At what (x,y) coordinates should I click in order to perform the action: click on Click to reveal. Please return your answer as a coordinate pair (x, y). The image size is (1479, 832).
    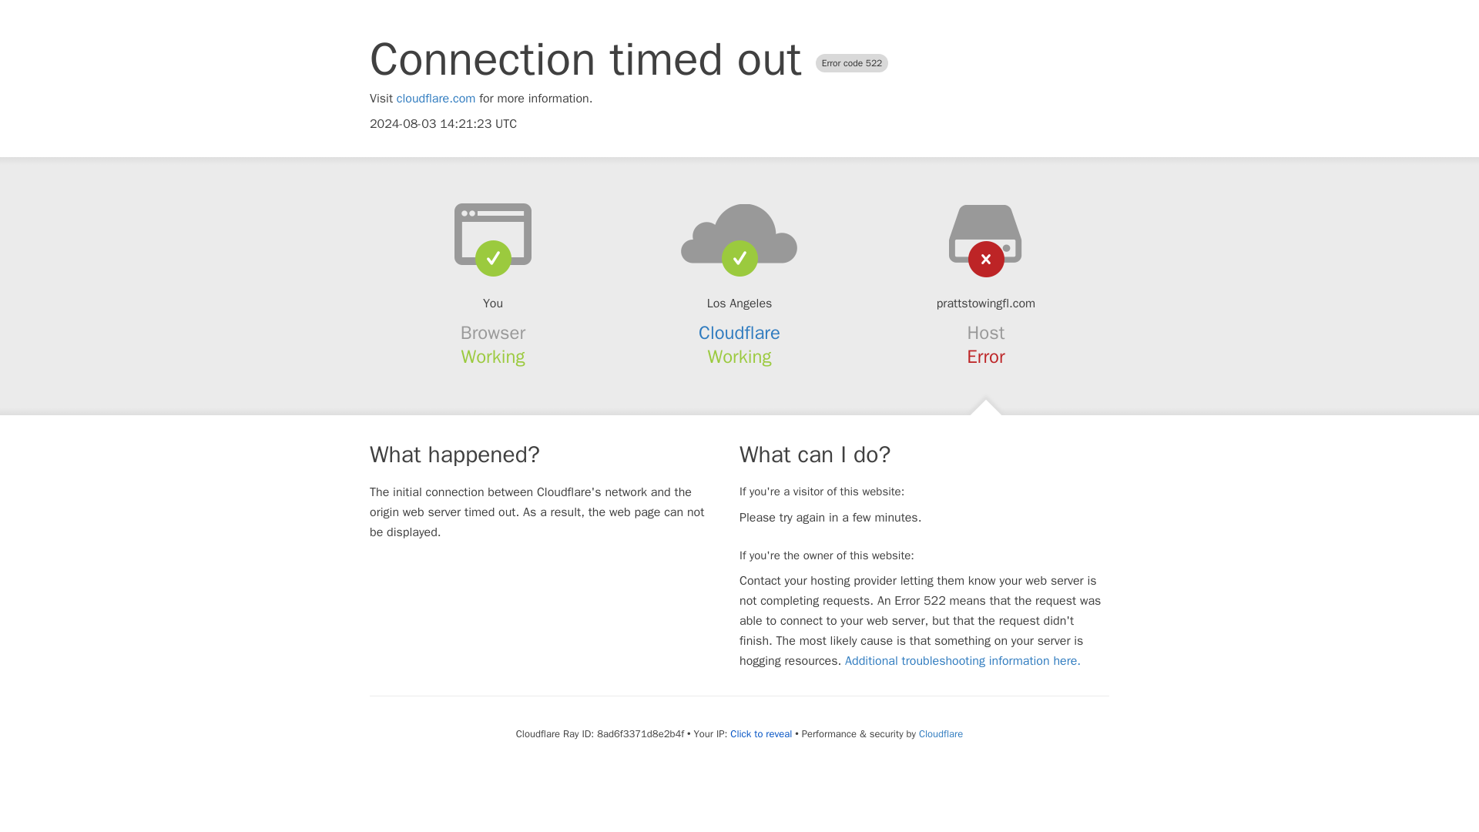
    Looking at the image, I should click on (761, 733).